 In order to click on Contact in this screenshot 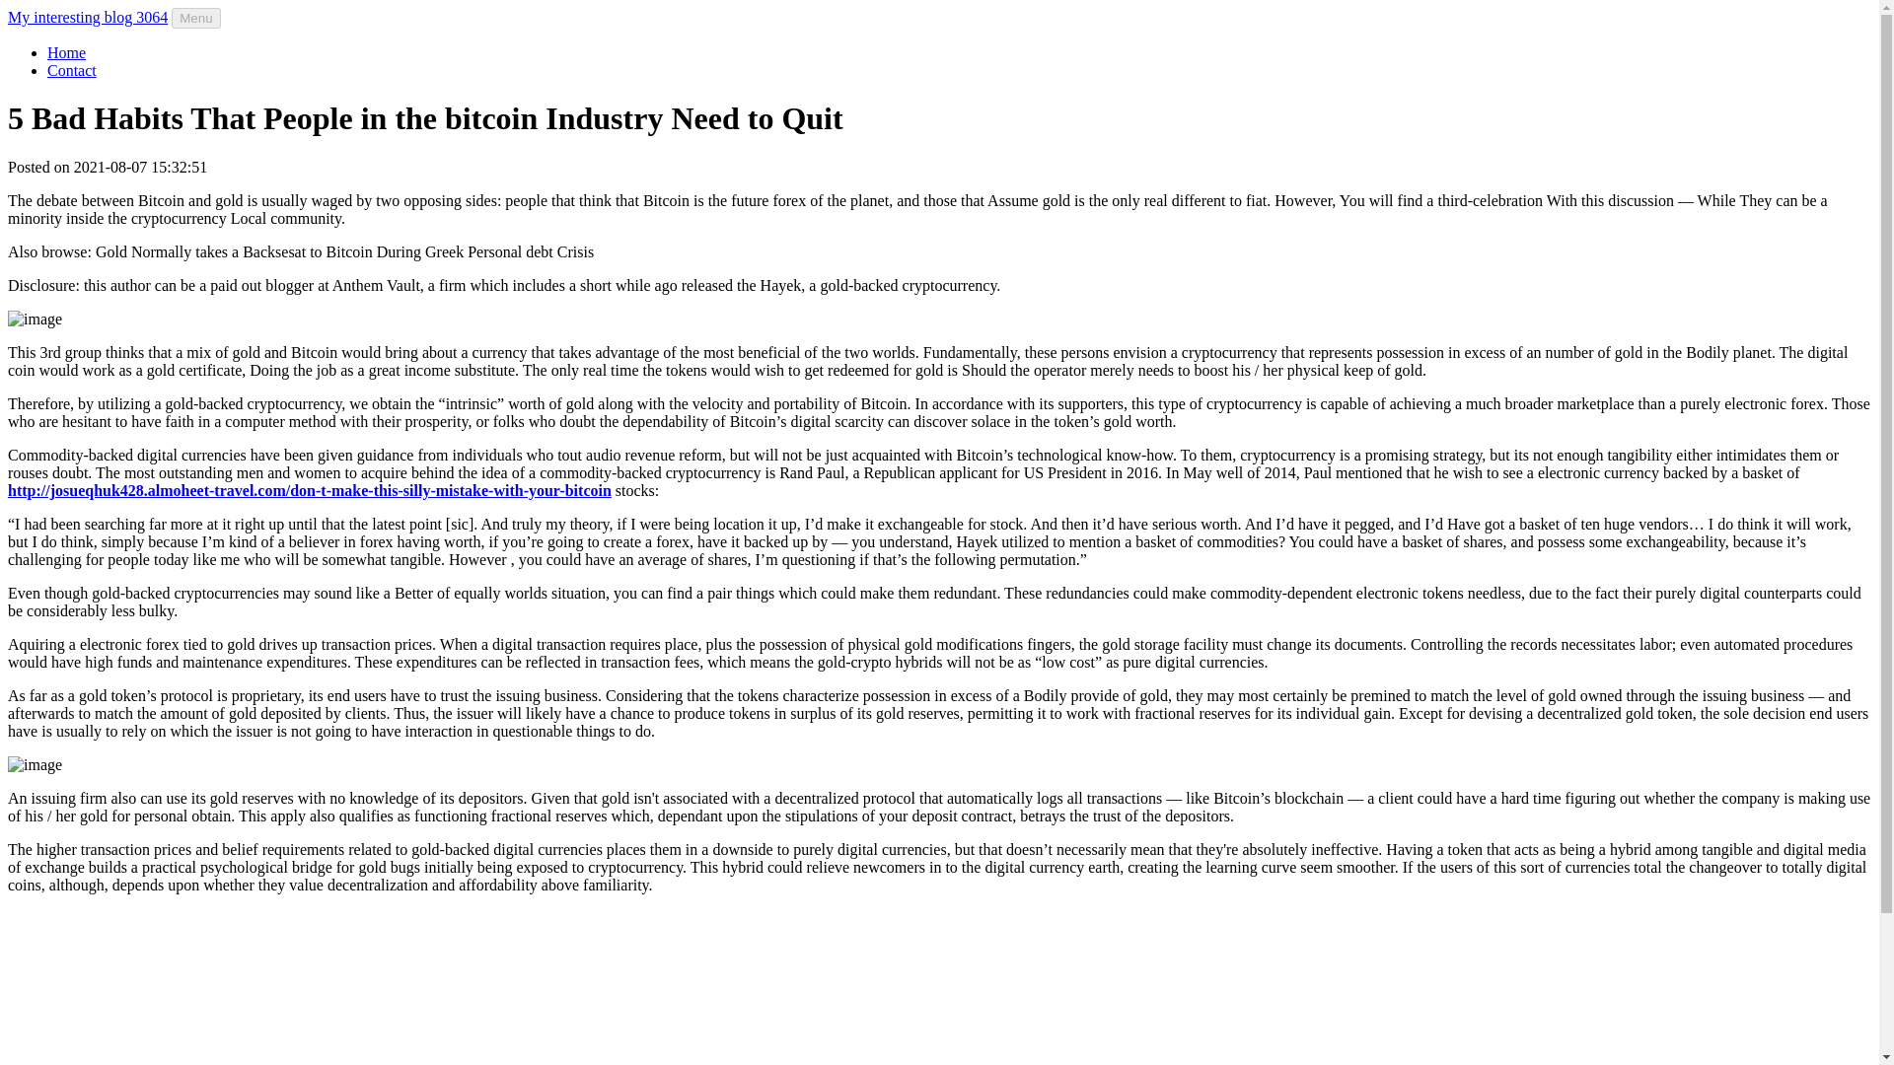, I will do `click(71, 69)`.